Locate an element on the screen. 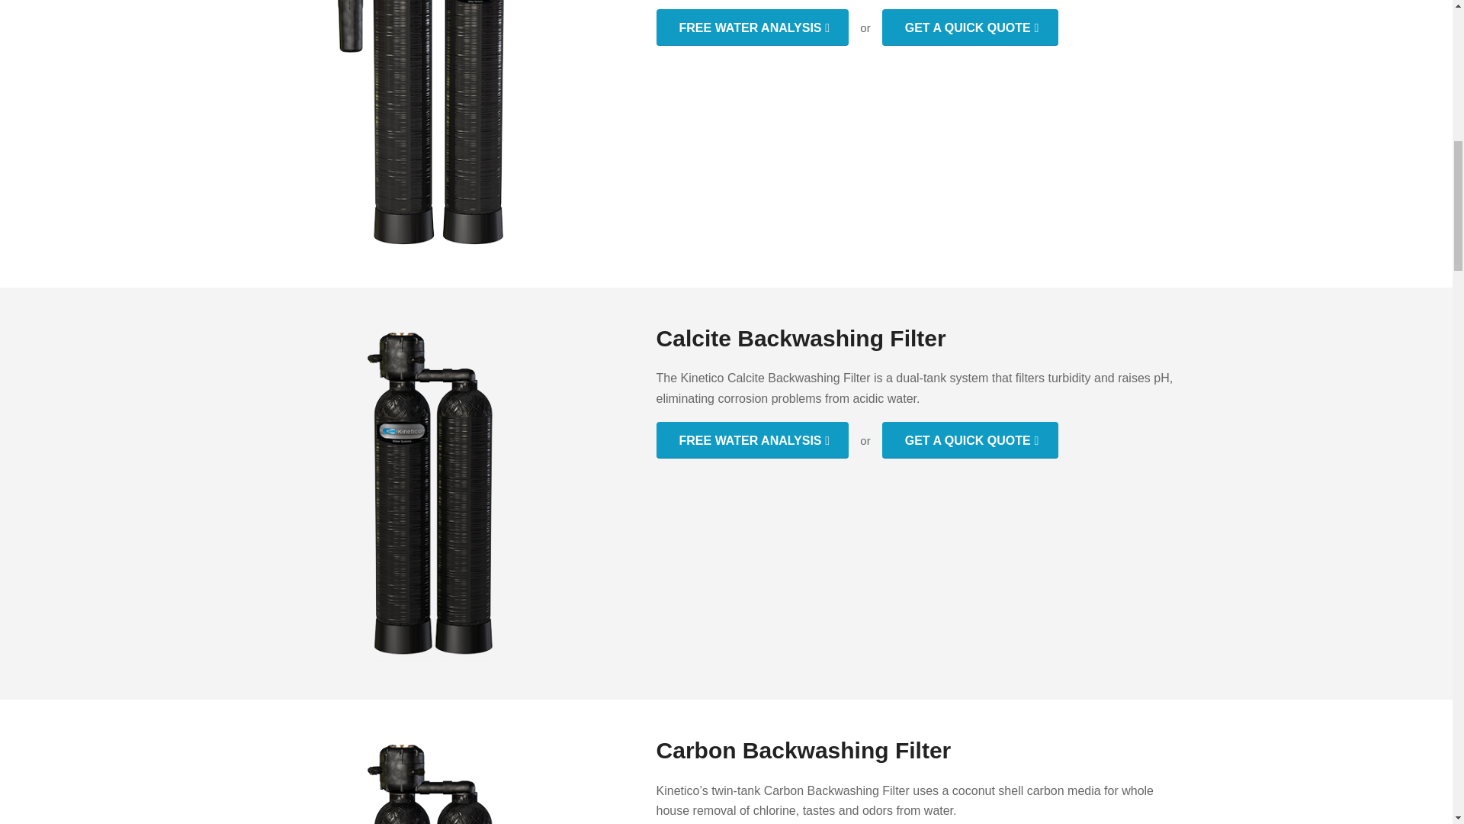 The width and height of the screenshot is (1464, 824). GET A QUICK QUOTE is located at coordinates (970, 27).